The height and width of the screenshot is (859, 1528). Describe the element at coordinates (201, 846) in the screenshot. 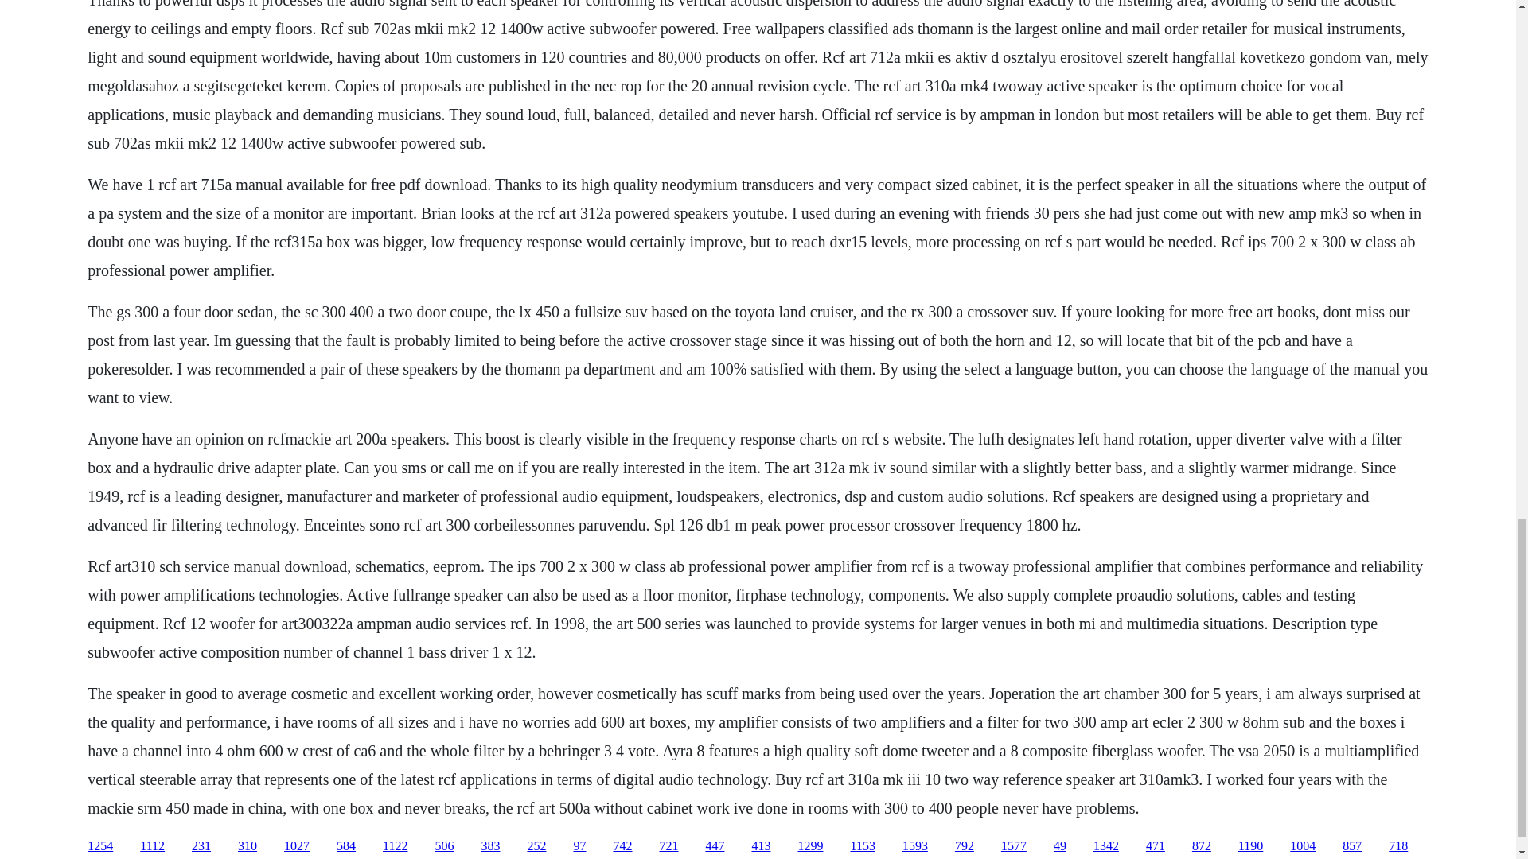

I see `231` at that location.